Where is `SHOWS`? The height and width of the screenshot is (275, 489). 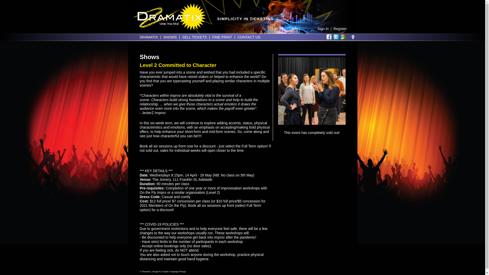 SHOWS is located at coordinates (170, 37).